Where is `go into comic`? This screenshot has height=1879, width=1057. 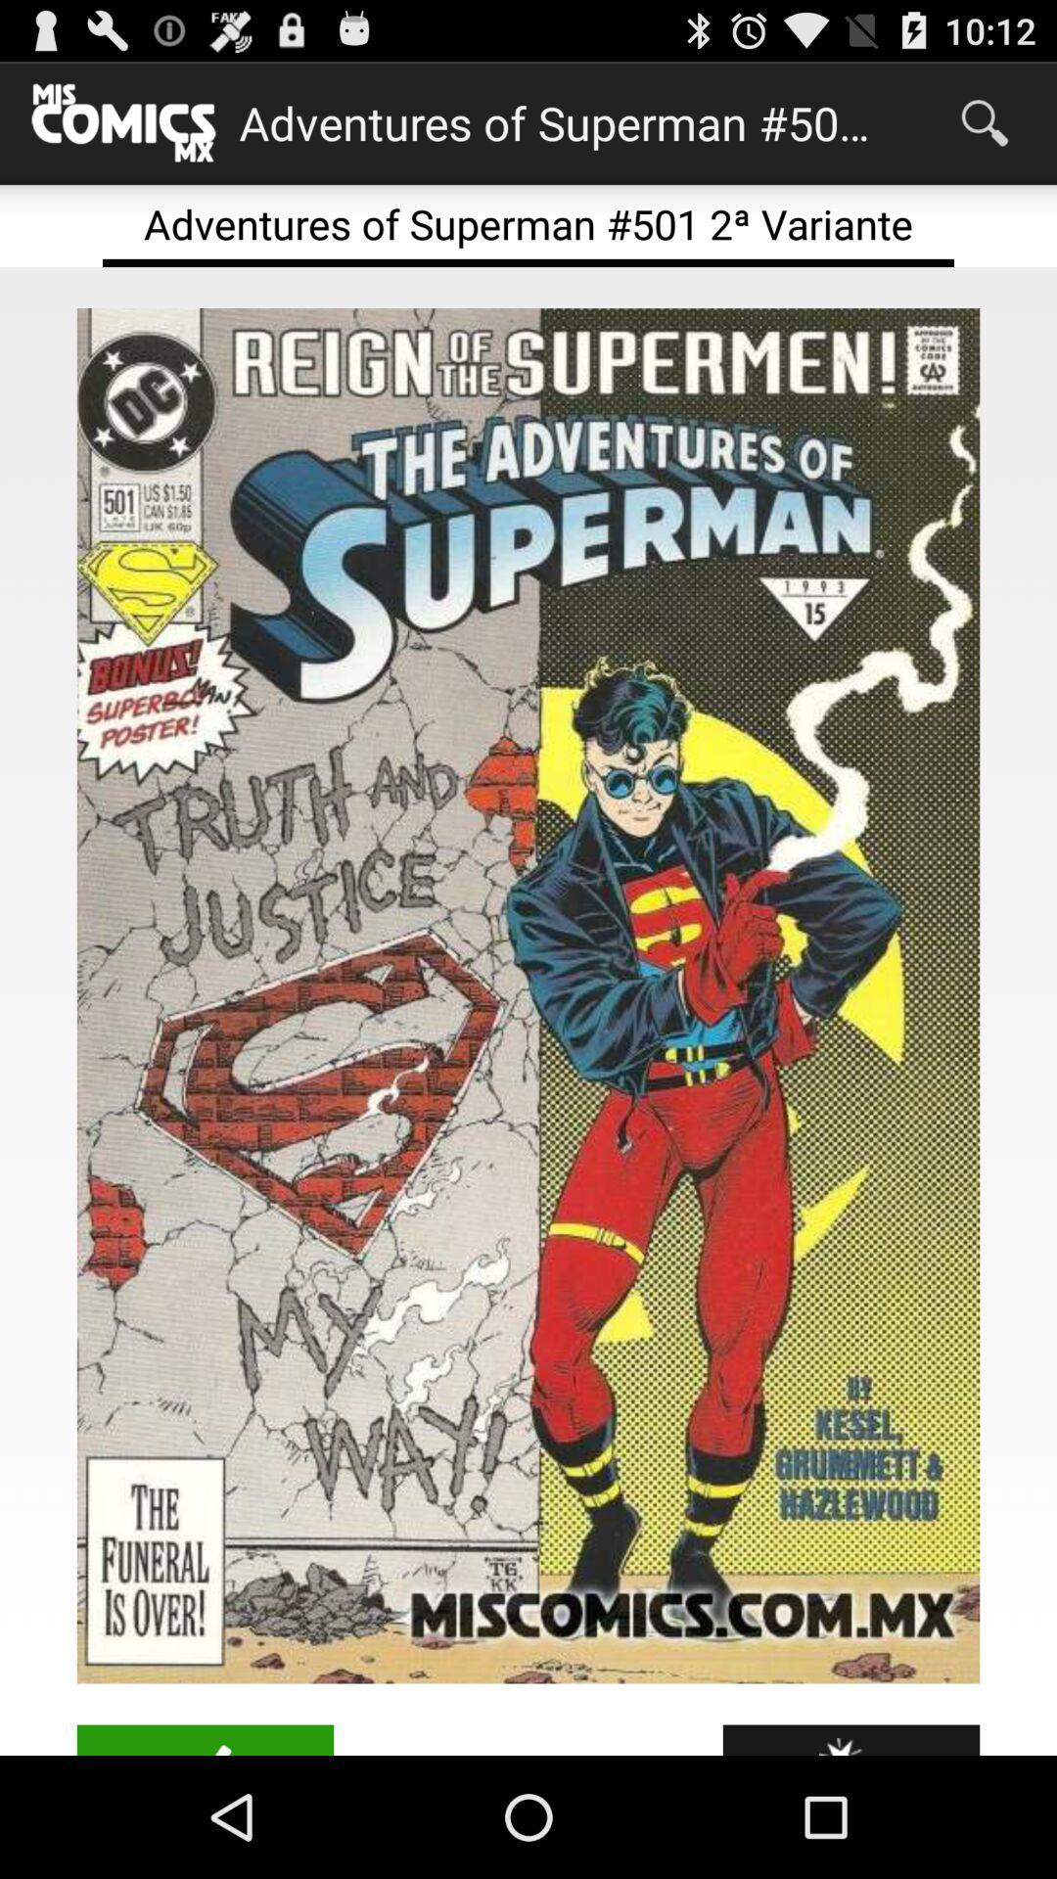
go into comic is located at coordinates (528, 996).